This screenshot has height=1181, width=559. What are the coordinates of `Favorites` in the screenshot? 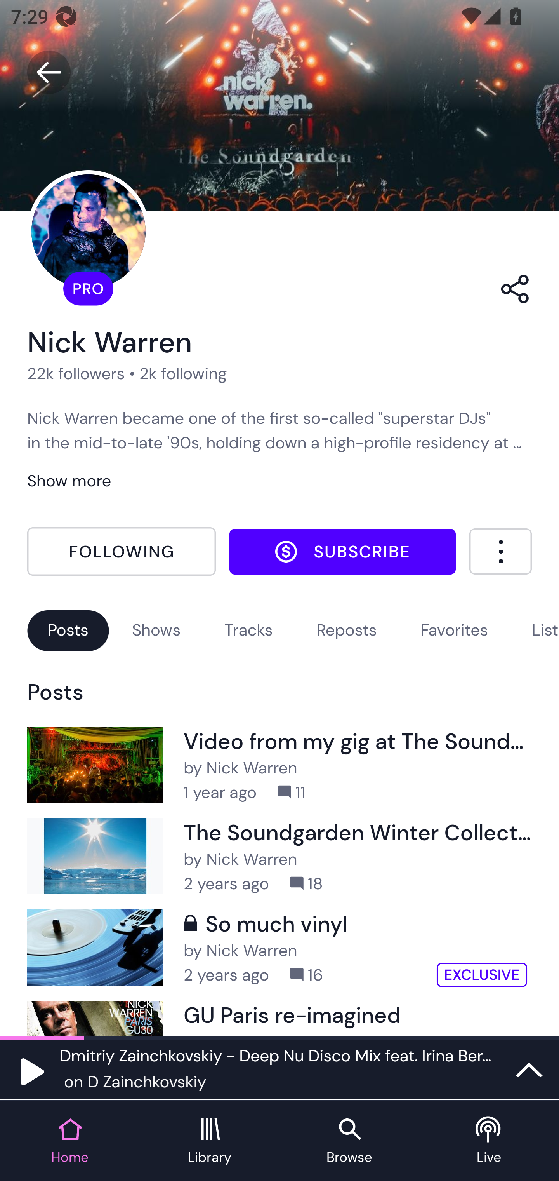 It's located at (454, 630).